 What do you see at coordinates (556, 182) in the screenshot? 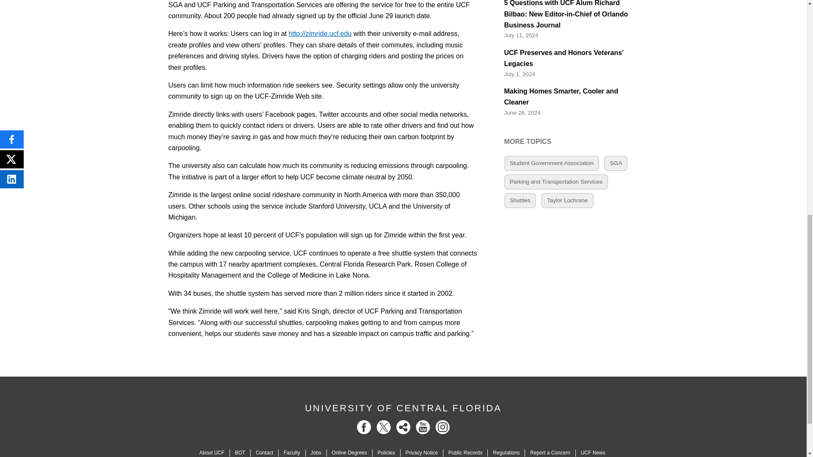
I see `Parking and Transportation Services` at bounding box center [556, 182].